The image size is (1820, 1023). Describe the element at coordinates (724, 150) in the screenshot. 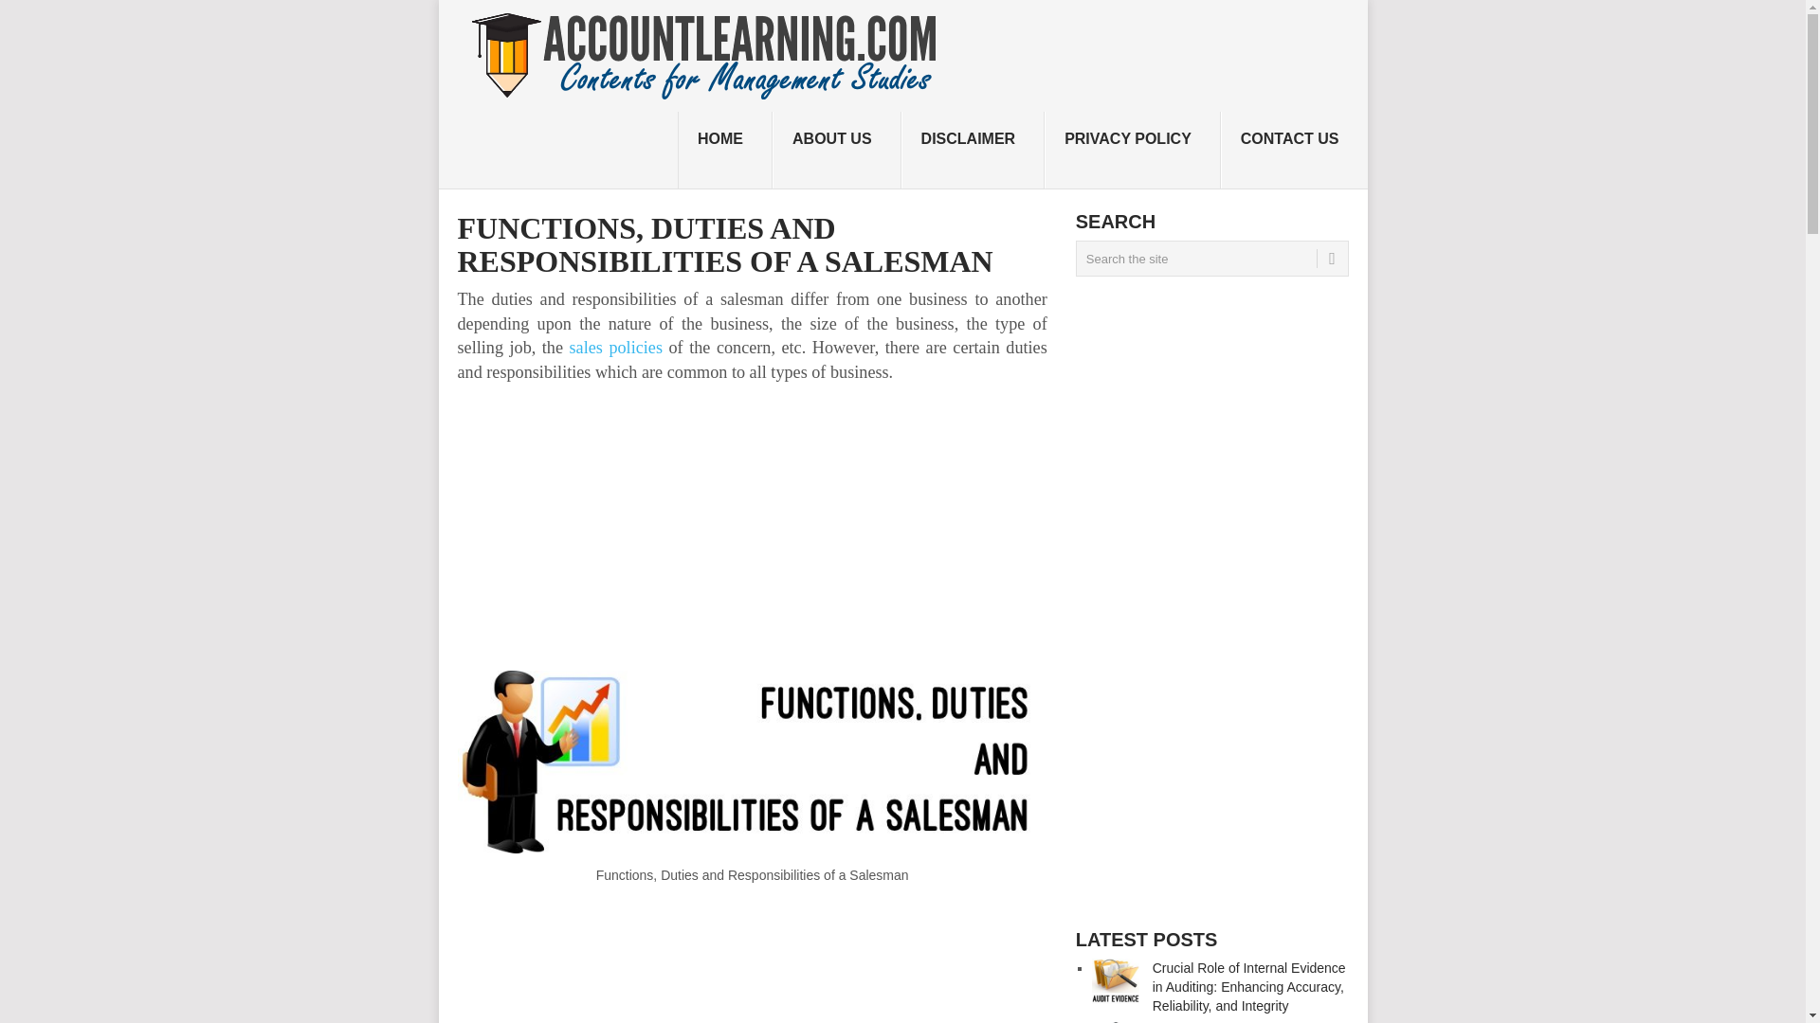

I see `HOME` at that location.